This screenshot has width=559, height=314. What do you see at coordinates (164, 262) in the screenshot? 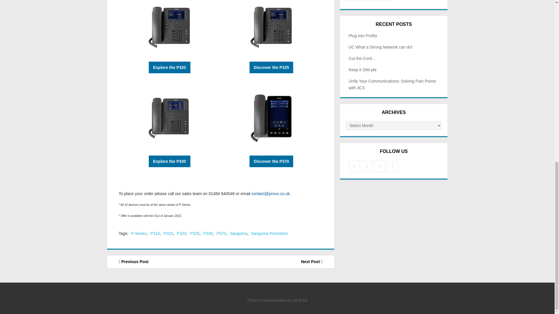
I see `Previous Post` at bounding box center [164, 262].